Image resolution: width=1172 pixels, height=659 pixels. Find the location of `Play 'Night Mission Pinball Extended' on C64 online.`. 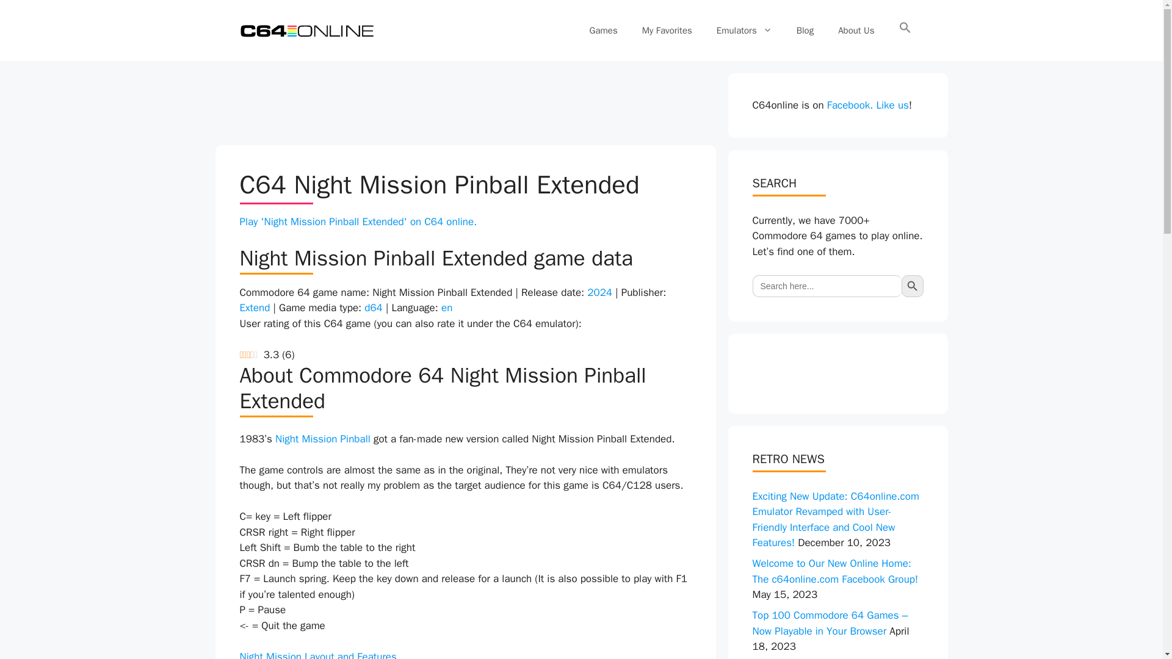

Play 'Night Mission Pinball Extended' on C64 online. is located at coordinates (358, 221).